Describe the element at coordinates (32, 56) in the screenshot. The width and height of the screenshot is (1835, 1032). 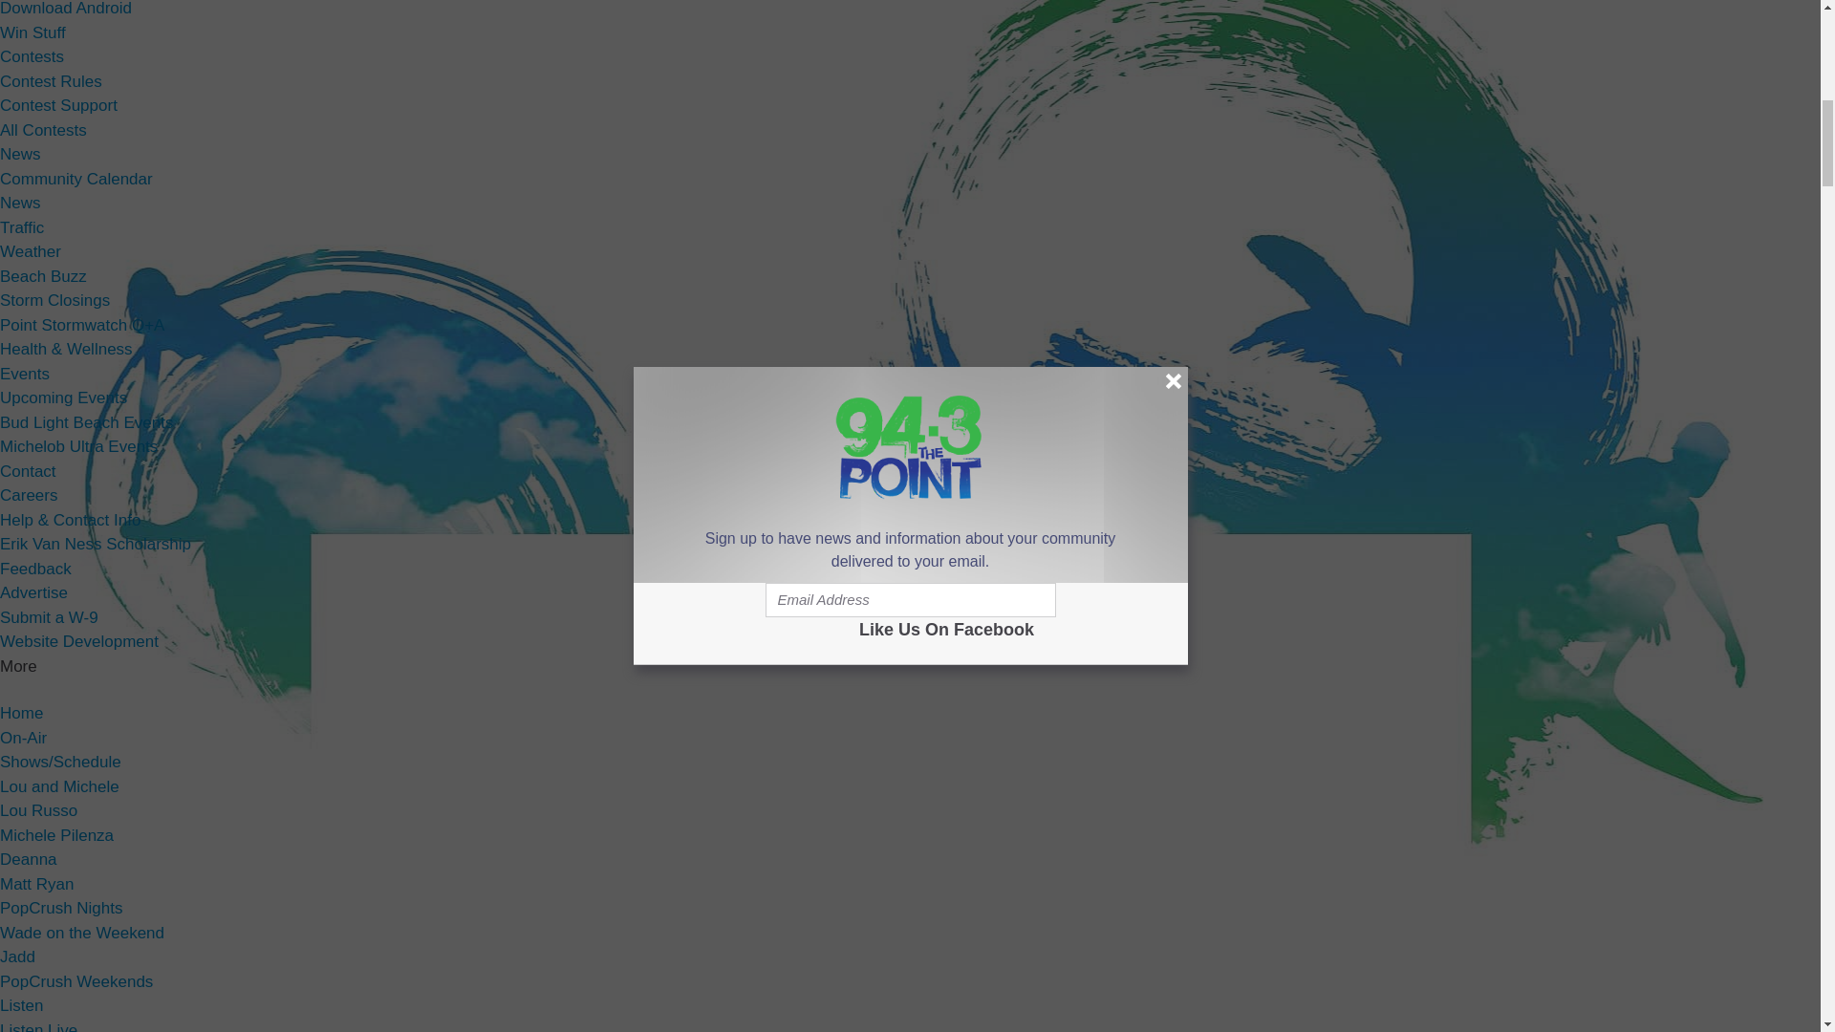
I see `Contests` at that location.